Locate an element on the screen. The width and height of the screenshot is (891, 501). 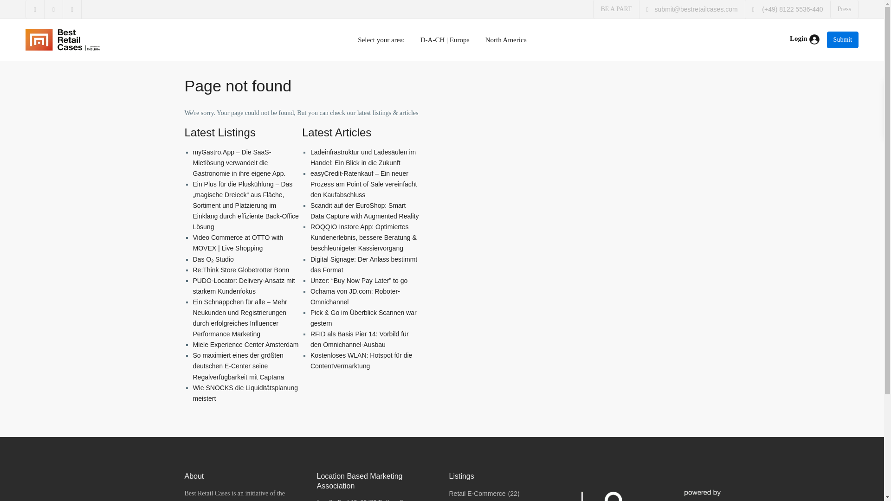
North America is located at coordinates (506, 40).